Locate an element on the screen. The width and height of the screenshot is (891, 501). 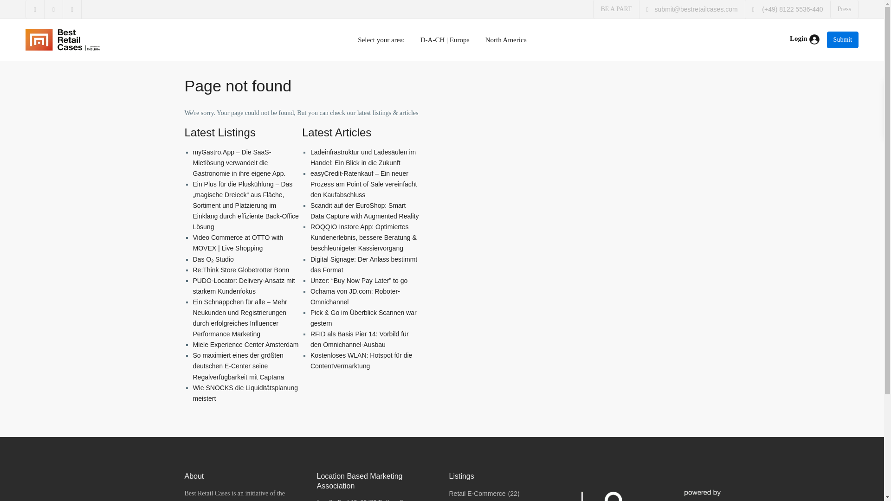
North America is located at coordinates (506, 40).